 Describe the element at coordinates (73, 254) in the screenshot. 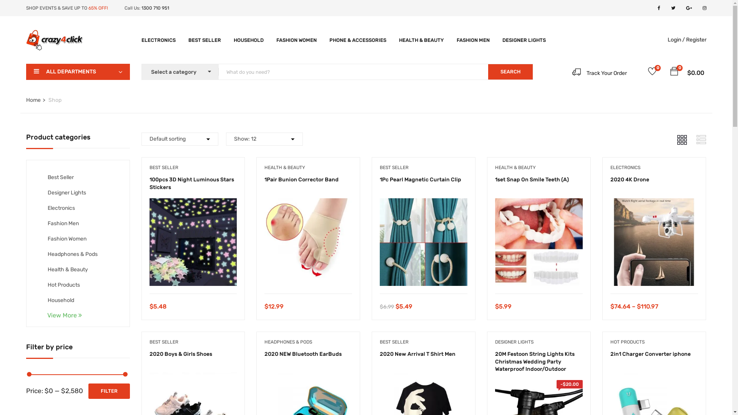

I see `Headphones & Pods` at that location.